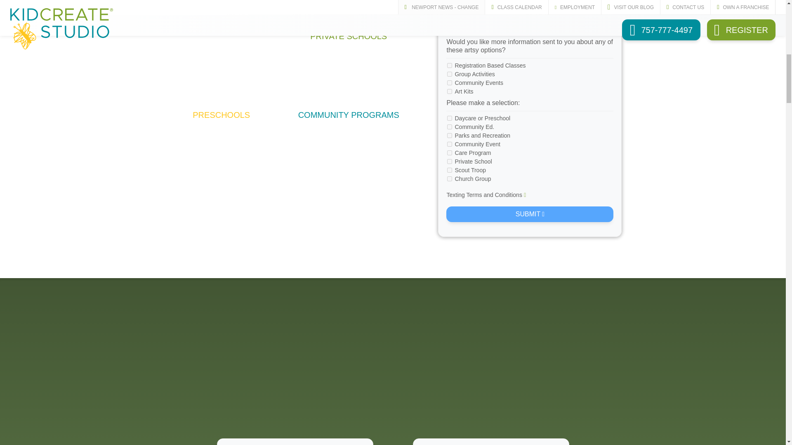 Image resolution: width=792 pixels, height=445 pixels. What do you see at coordinates (450, 170) in the screenshot?
I see `Scout Troop` at bounding box center [450, 170].